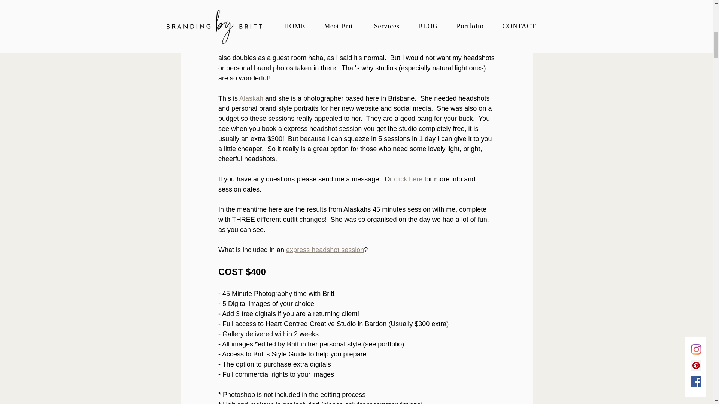  Describe the element at coordinates (251, 98) in the screenshot. I see `Alaskah` at that location.